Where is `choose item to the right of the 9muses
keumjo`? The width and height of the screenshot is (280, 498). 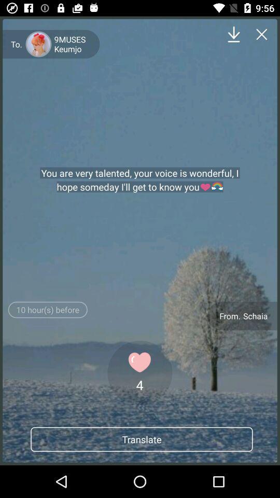
choose item to the right of the 9muses
keumjo is located at coordinates (233, 34).